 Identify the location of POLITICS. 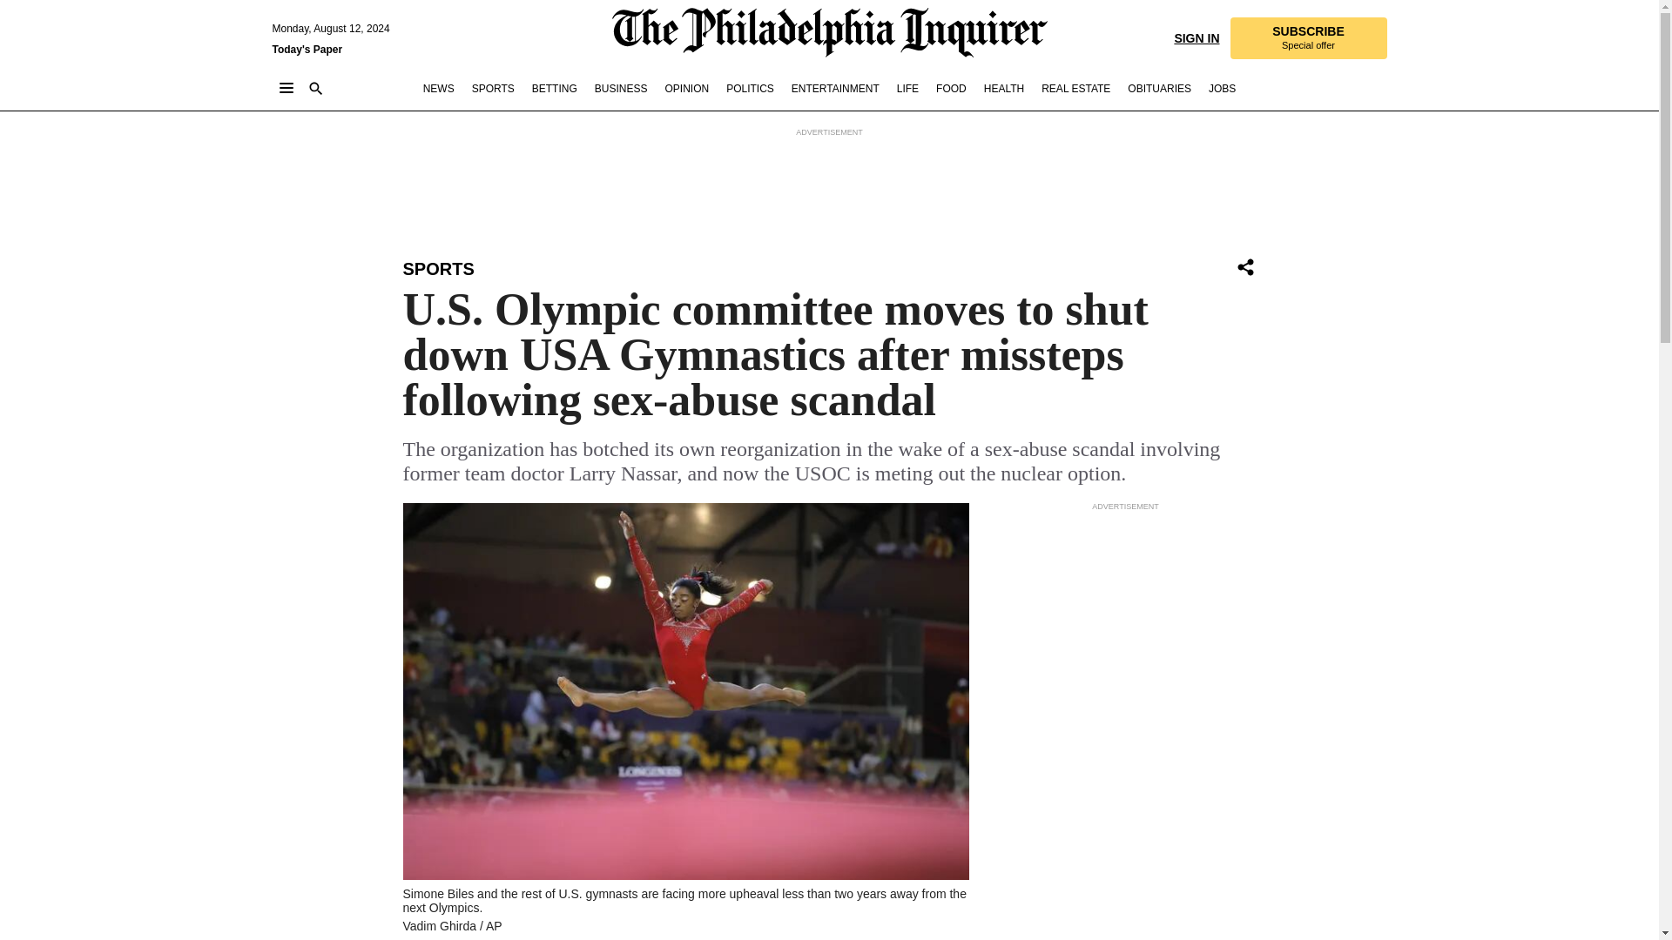
(749, 89).